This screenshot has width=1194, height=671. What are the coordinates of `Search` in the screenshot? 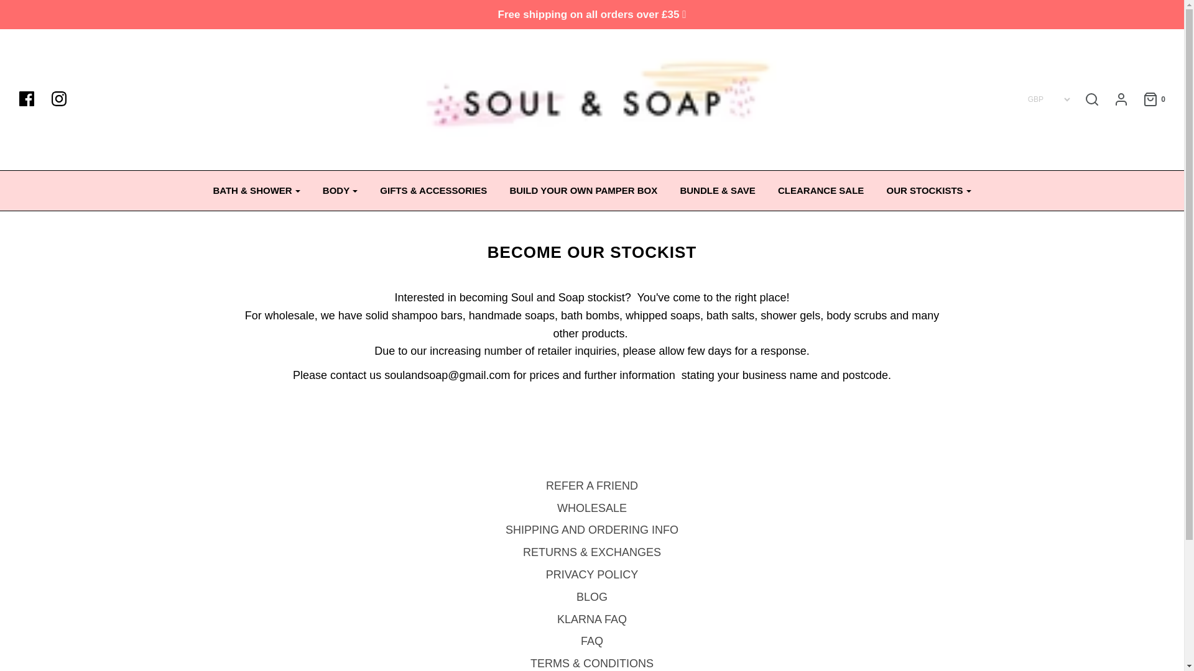 It's located at (1092, 99).